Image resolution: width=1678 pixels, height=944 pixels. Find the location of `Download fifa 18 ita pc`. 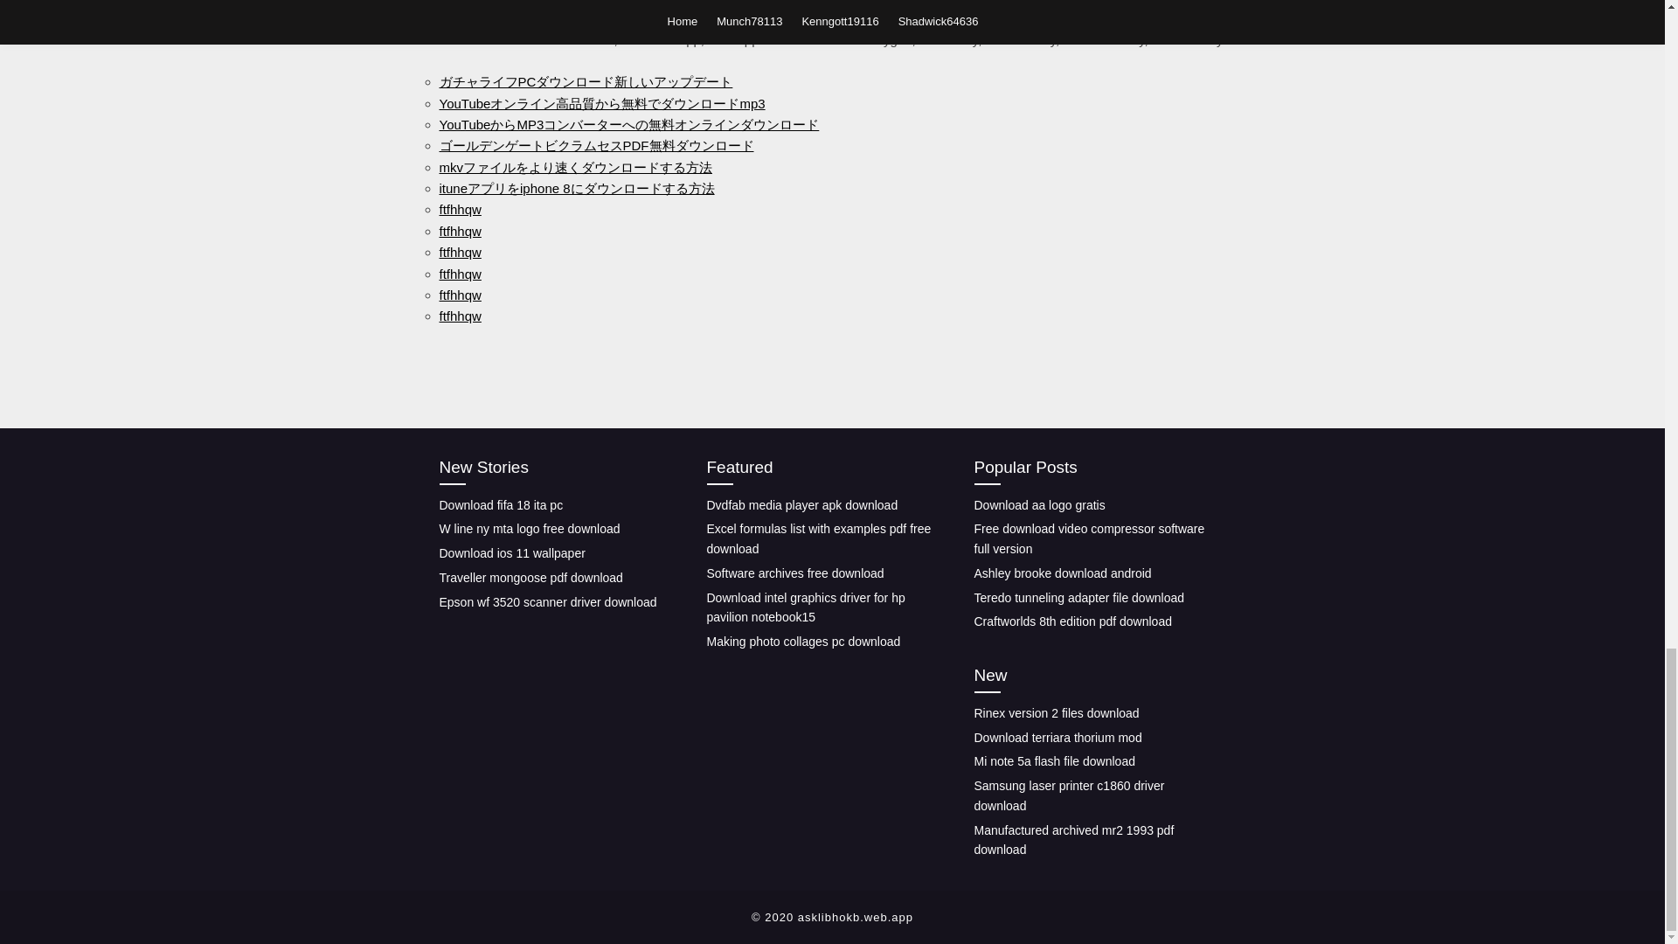

Download fifa 18 ita pc is located at coordinates (500, 505).